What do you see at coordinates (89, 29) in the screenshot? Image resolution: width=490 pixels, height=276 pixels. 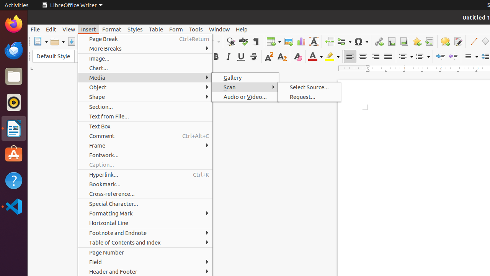 I see `Insert` at bounding box center [89, 29].